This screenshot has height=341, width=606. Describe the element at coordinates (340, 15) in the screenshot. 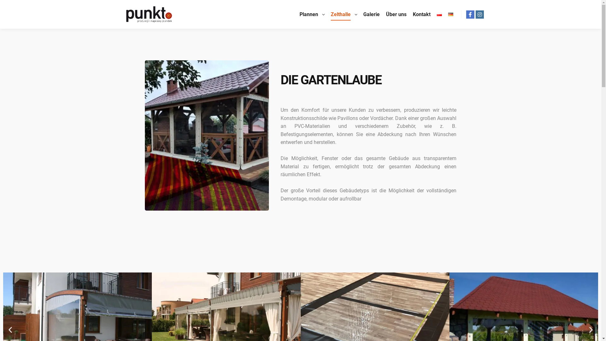

I see `Zelthalle` at that location.